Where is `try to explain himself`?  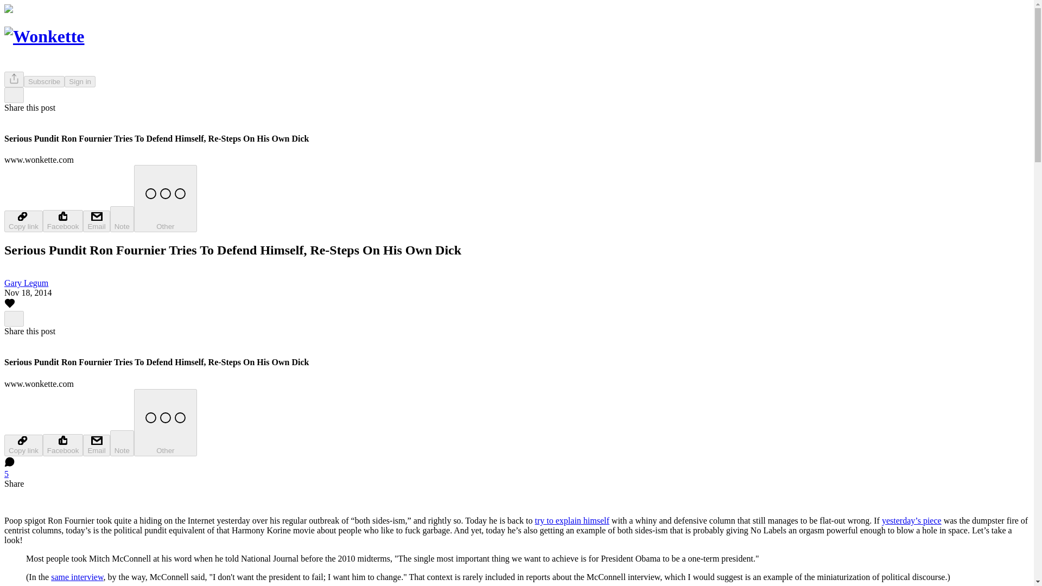
try to explain himself is located at coordinates (572, 520).